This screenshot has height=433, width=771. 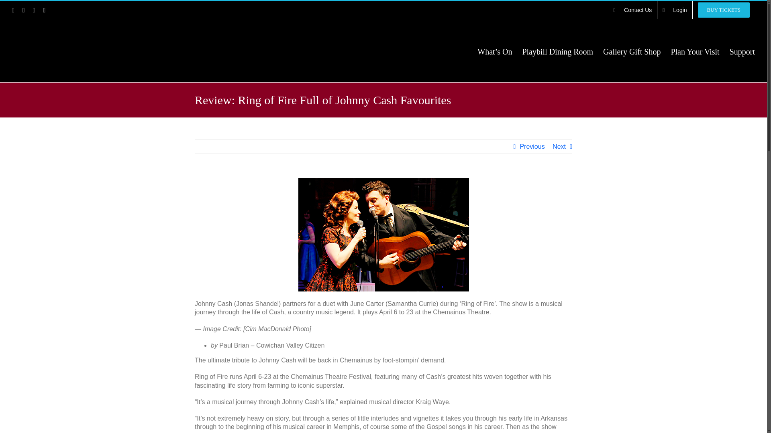 What do you see at coordinates (632, 51) in the screenshot?
I see `Gallery Gift Shop` at bounding box center [632, 51].